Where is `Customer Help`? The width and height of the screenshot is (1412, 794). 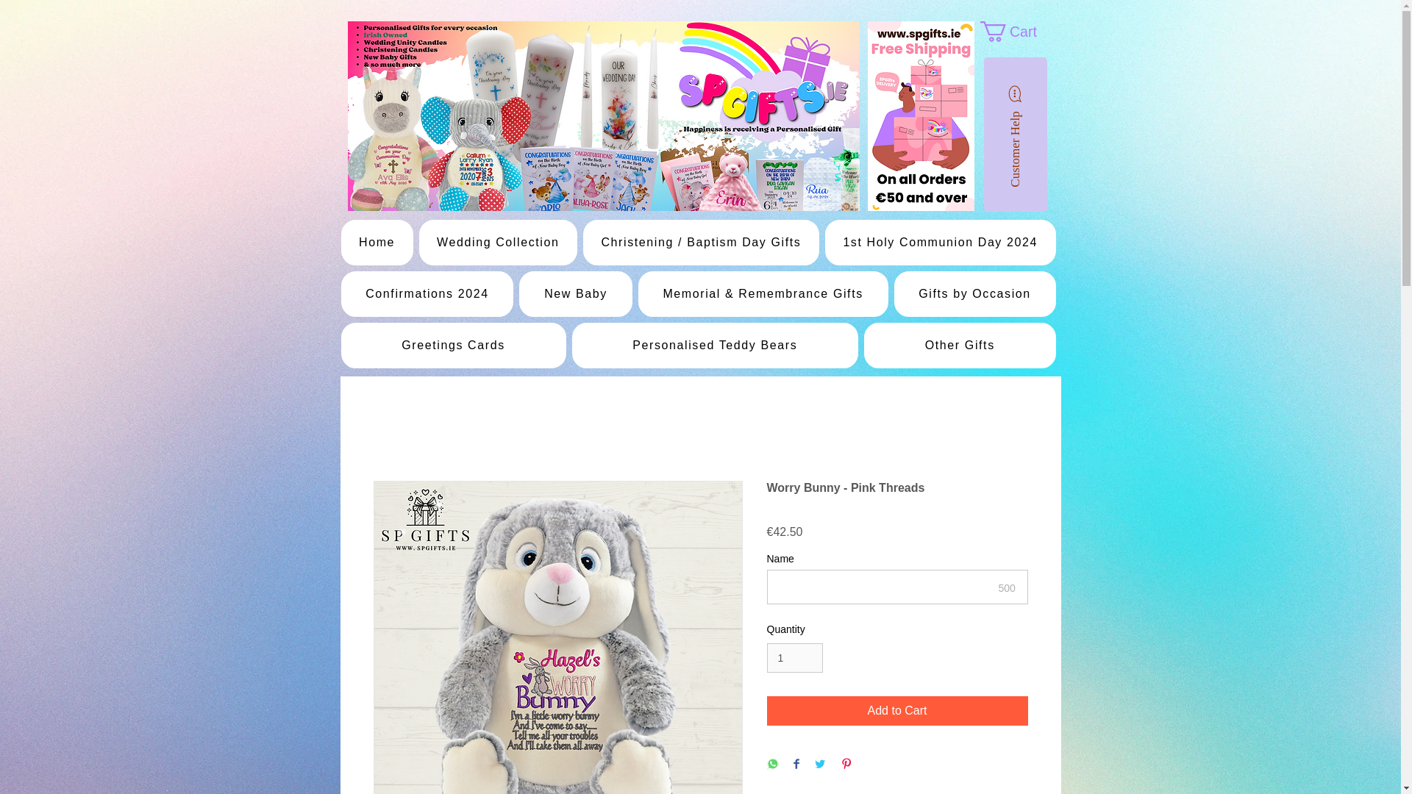 Customer Help is located at coordinates (1060, 88).